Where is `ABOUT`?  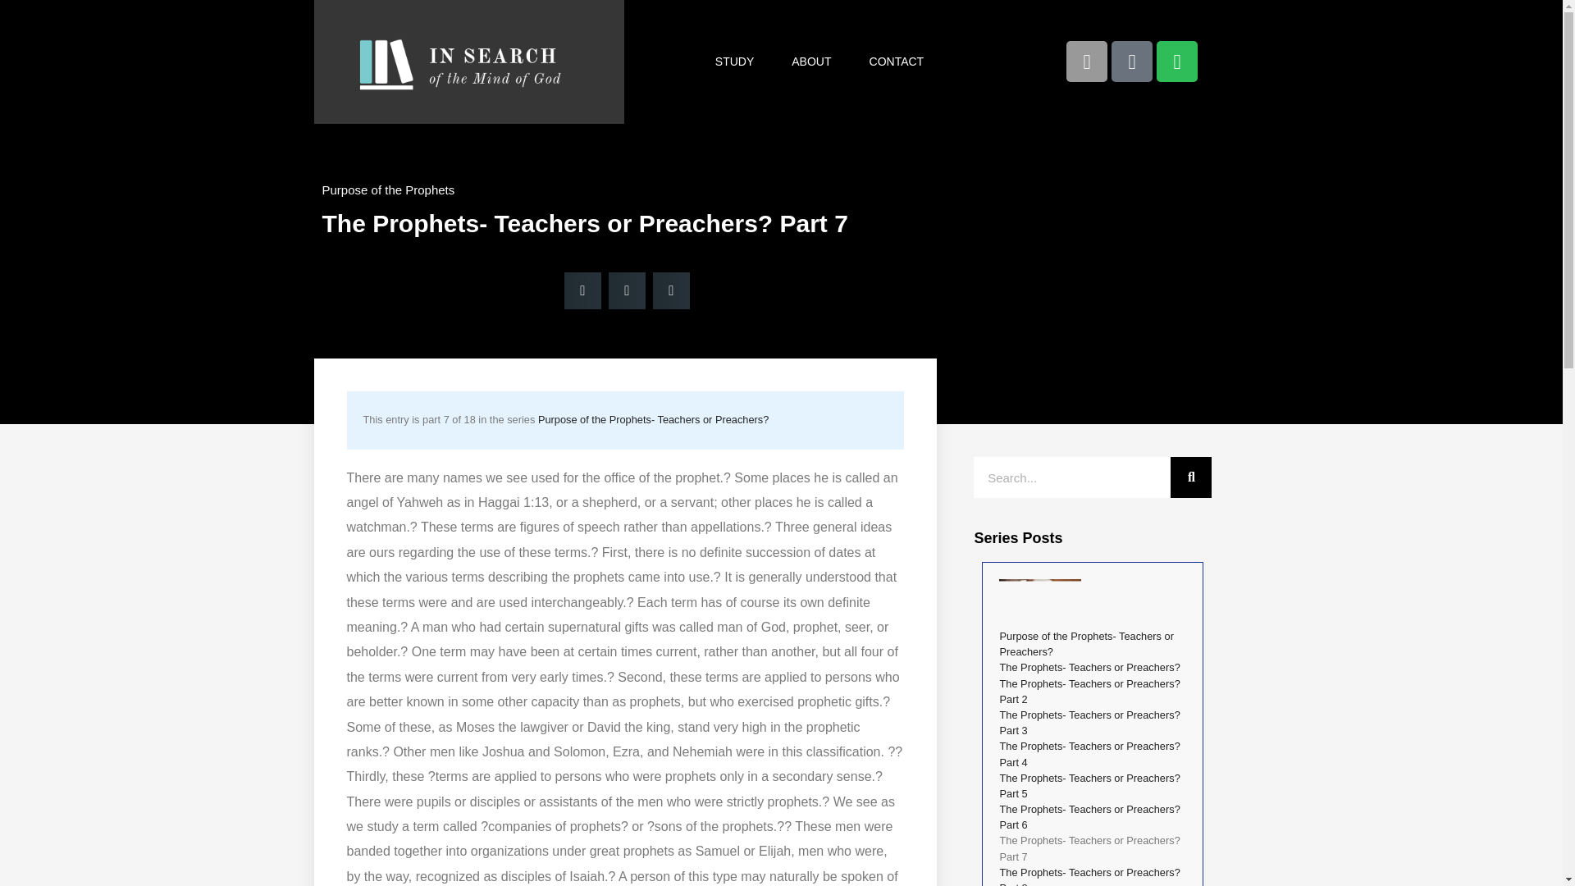 ABOUT is located at coordinates (810, 61).